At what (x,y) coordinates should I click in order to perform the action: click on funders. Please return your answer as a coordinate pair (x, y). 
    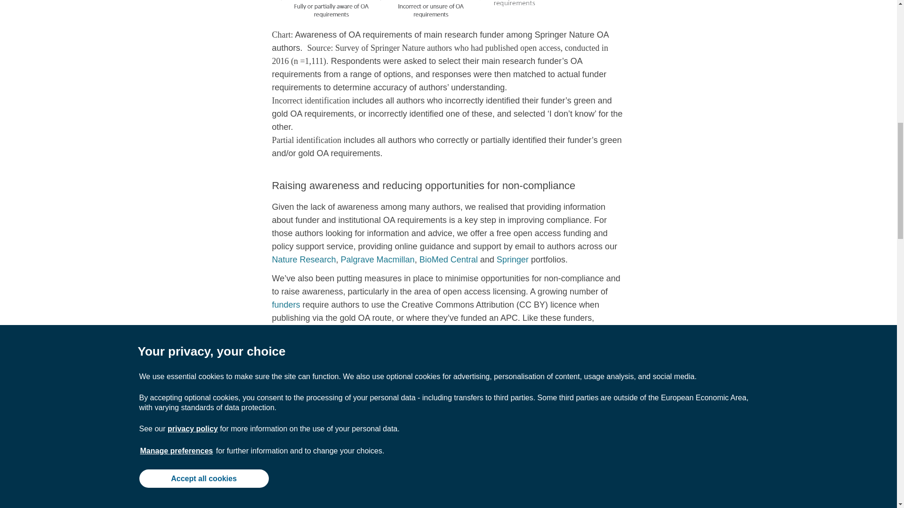
    Looking at the image, I should click on (286, 305).